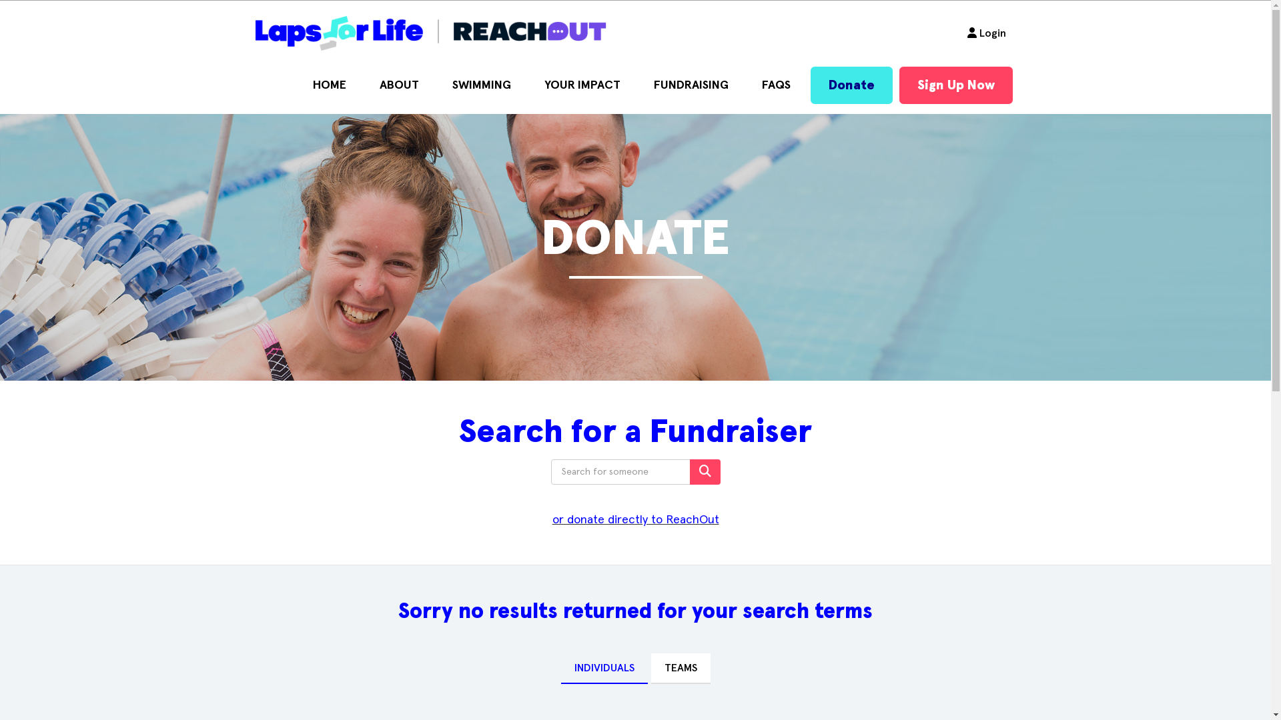  I want to click on Sign Up Now, so click(956, 85).